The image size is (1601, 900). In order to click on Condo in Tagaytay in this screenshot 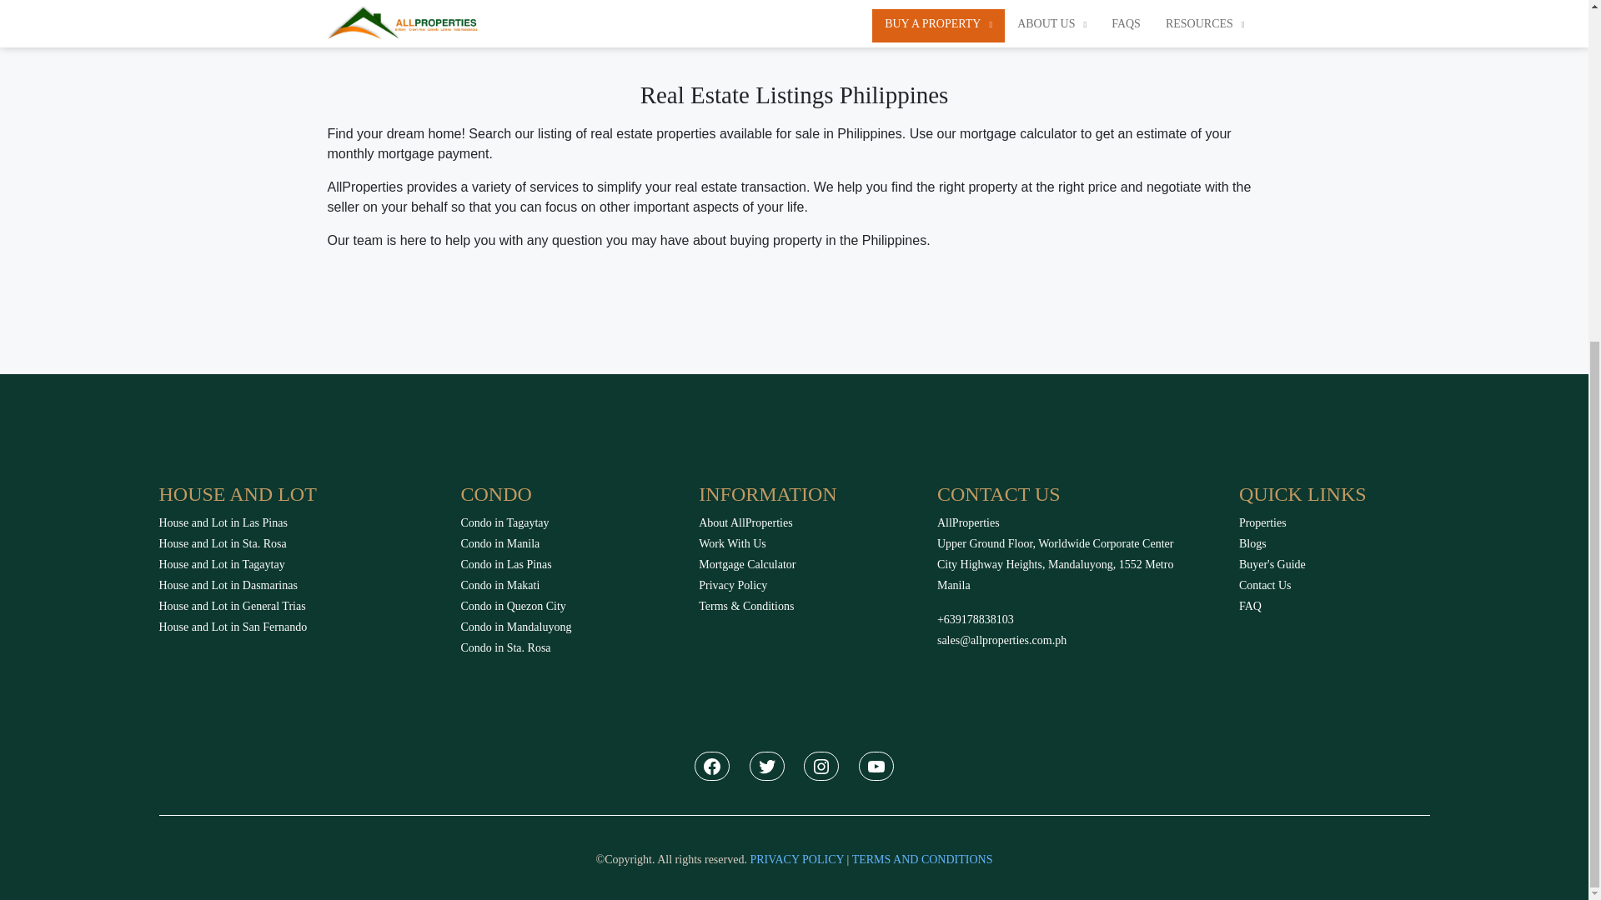, I will do `click(504, 522)`.